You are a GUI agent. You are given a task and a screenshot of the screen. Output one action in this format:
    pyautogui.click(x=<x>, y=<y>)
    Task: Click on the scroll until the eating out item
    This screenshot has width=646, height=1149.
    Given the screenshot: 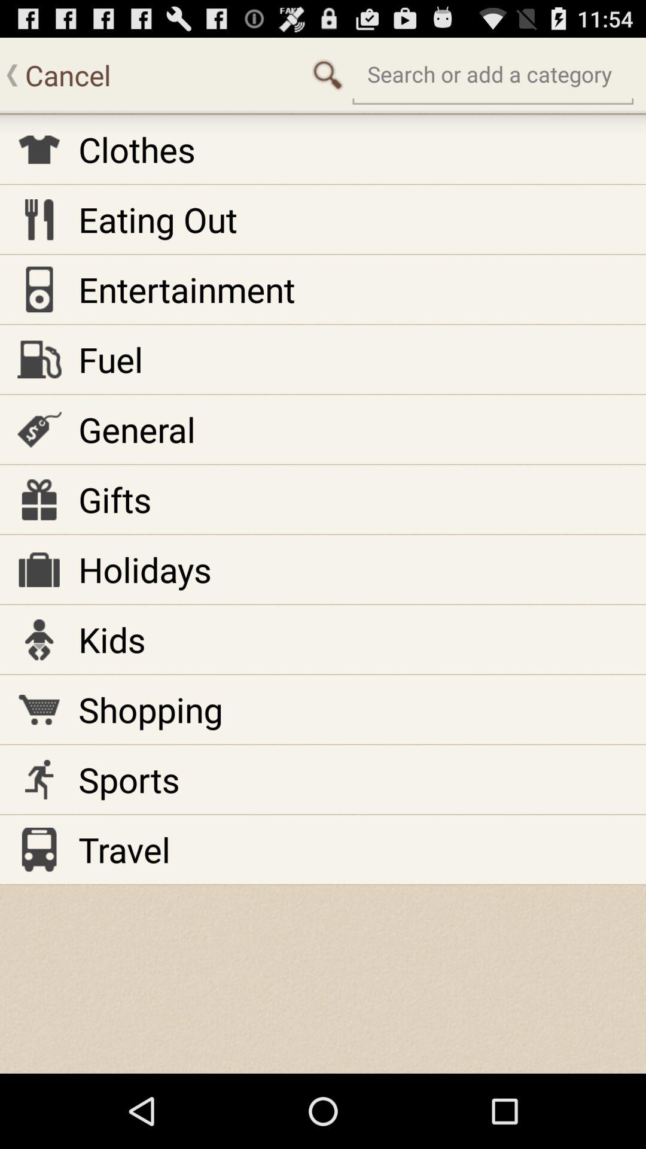 What is the action you would take?
    pyautogui.click(x=158, y=219)
    